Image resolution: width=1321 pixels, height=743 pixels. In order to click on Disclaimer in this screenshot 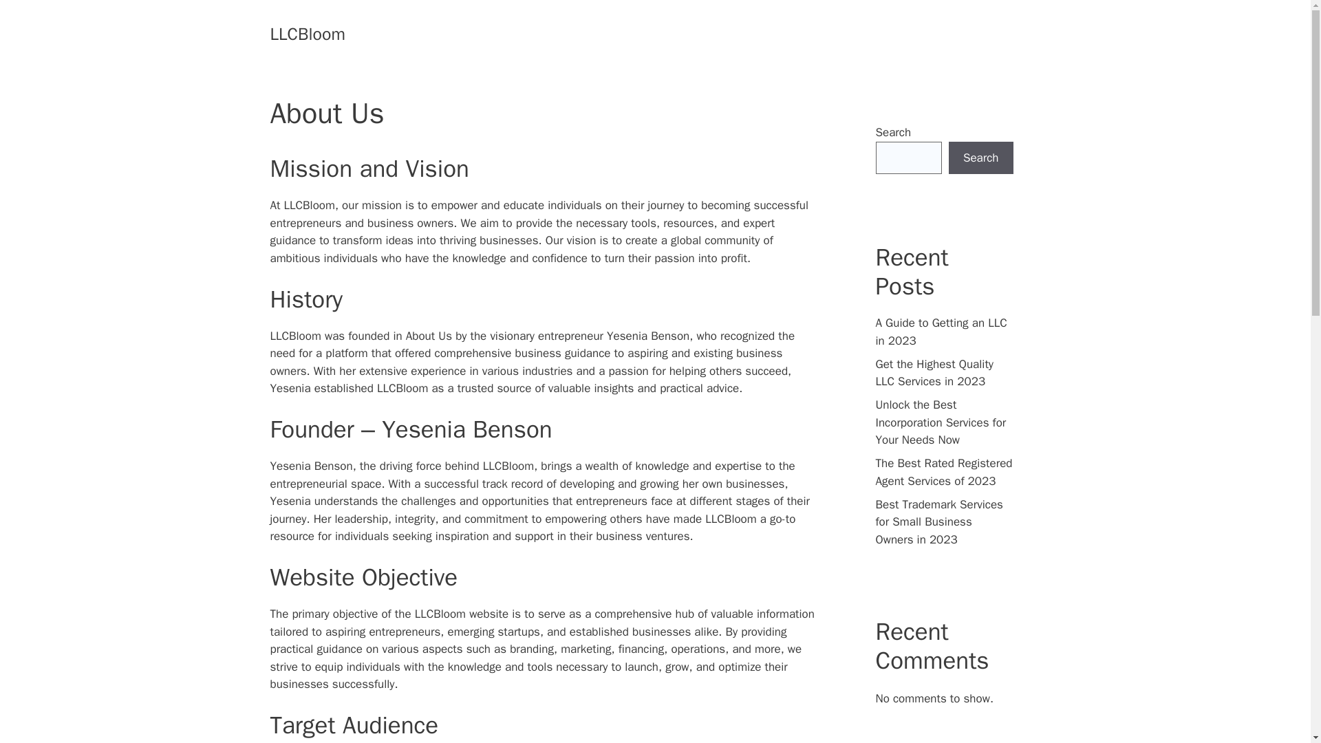, I will do `click(839, 34)`.